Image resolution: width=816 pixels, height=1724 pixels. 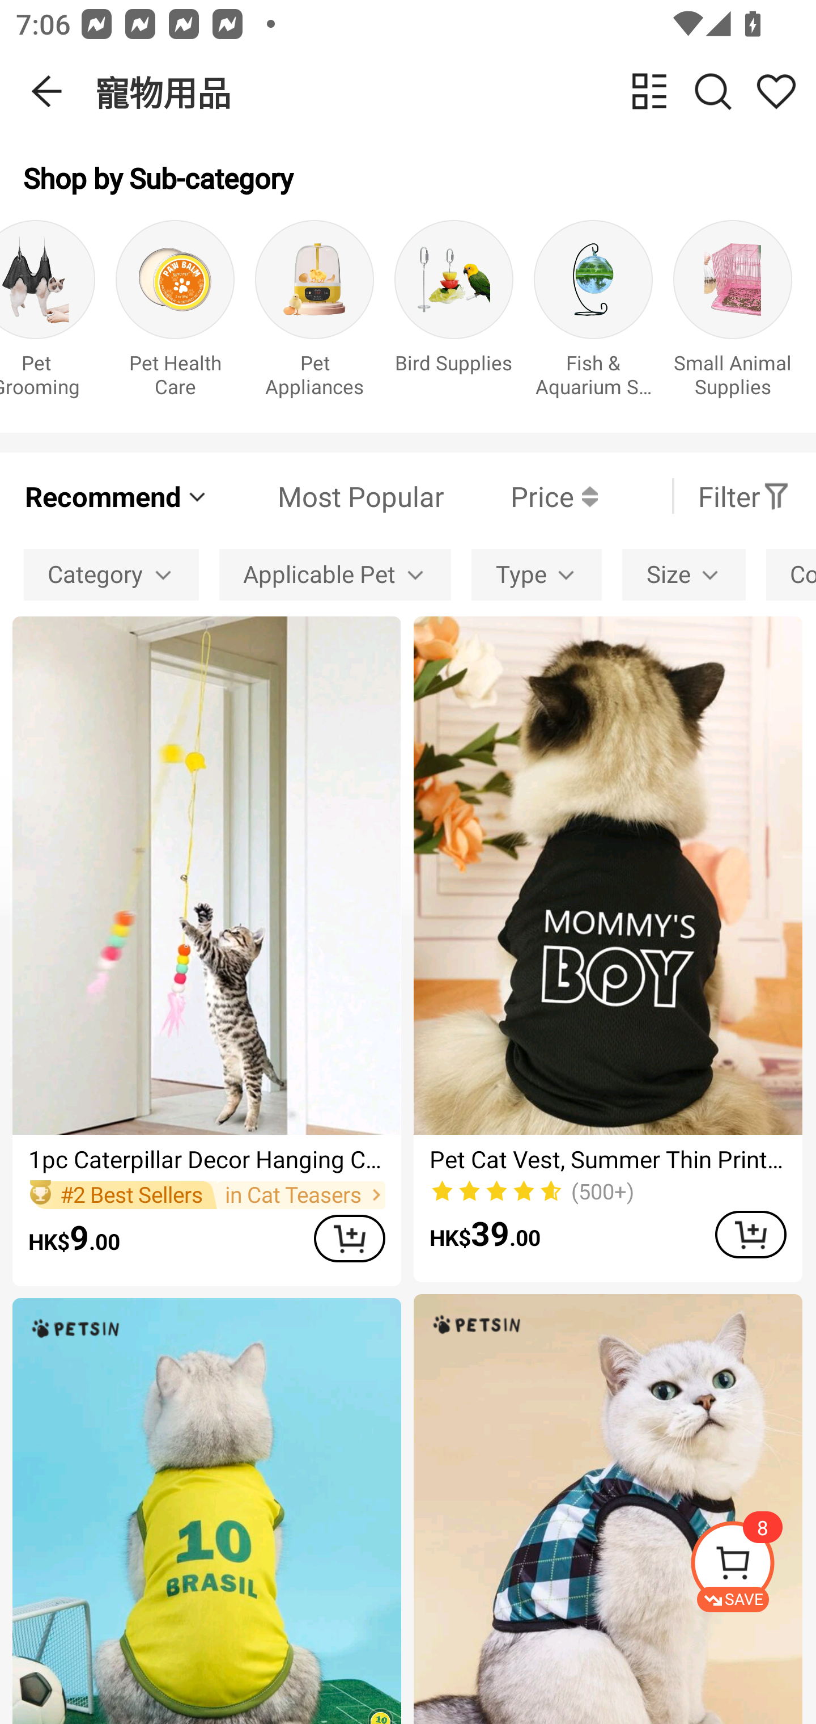 What do you see at coordinates (683, 574) in the screenshot?
I see `Size` at bounding box center [683, 574].